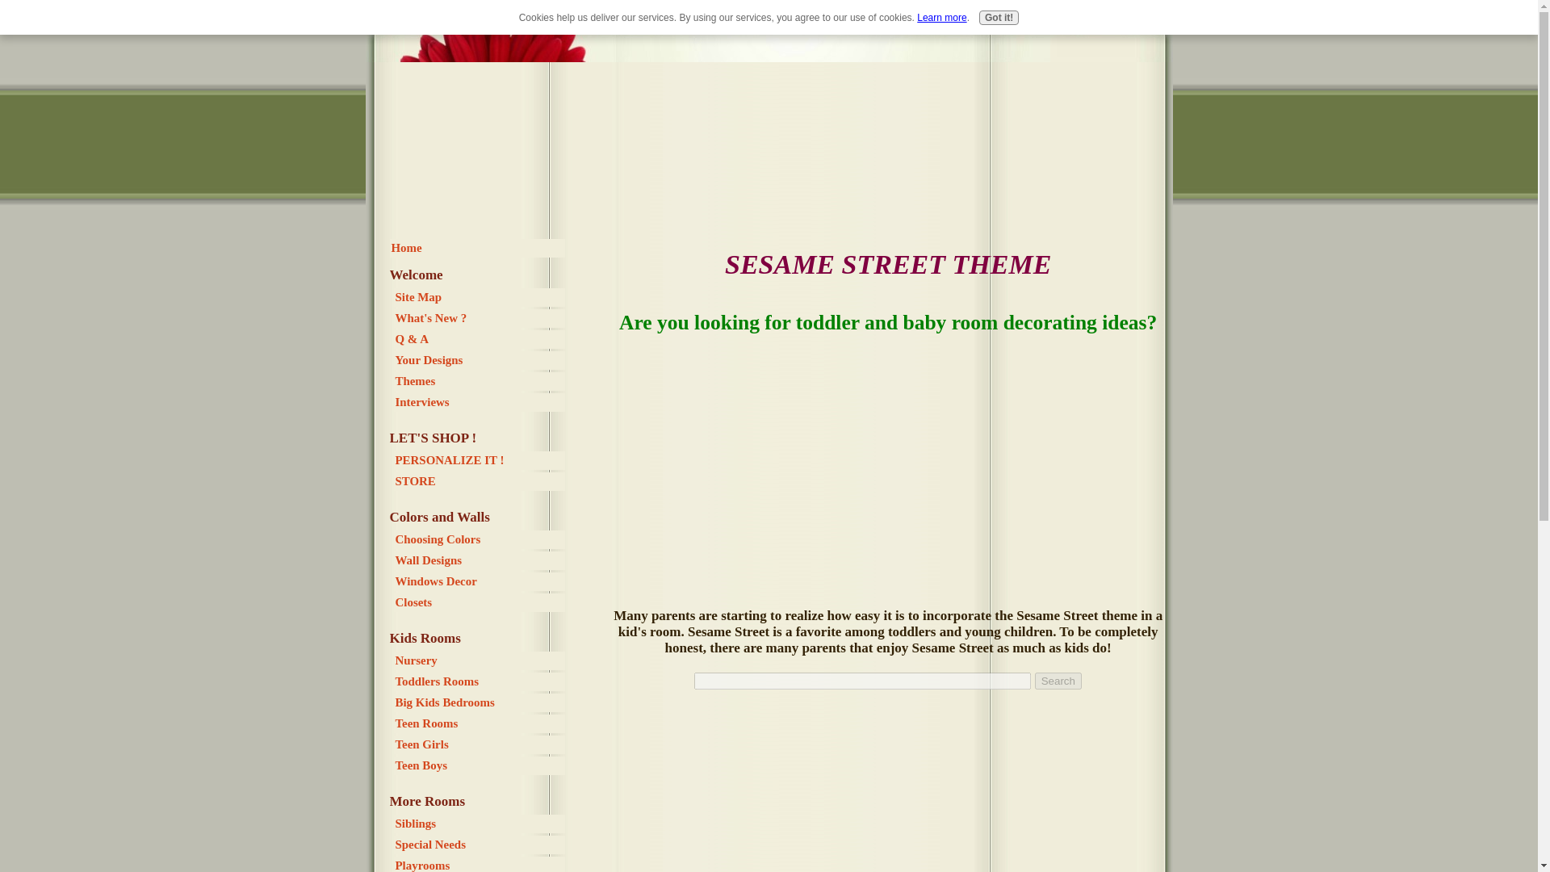  I want to click on Closets, so click(480, 602).